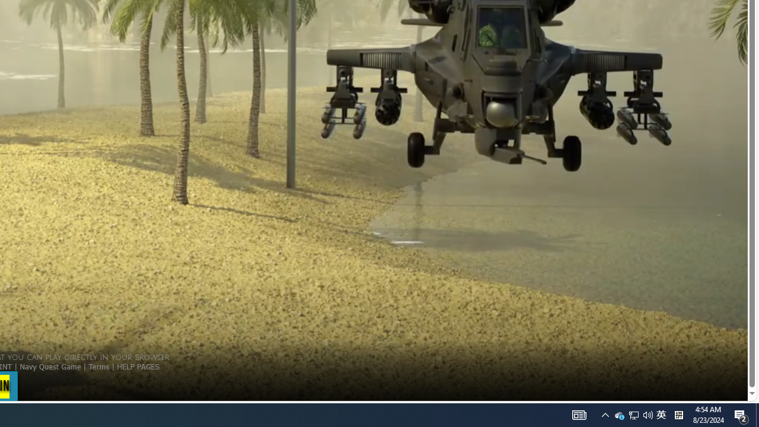  Describe the element at coordinates (579, 415) in the screenshot. I see `HELP PAGES` at that location.